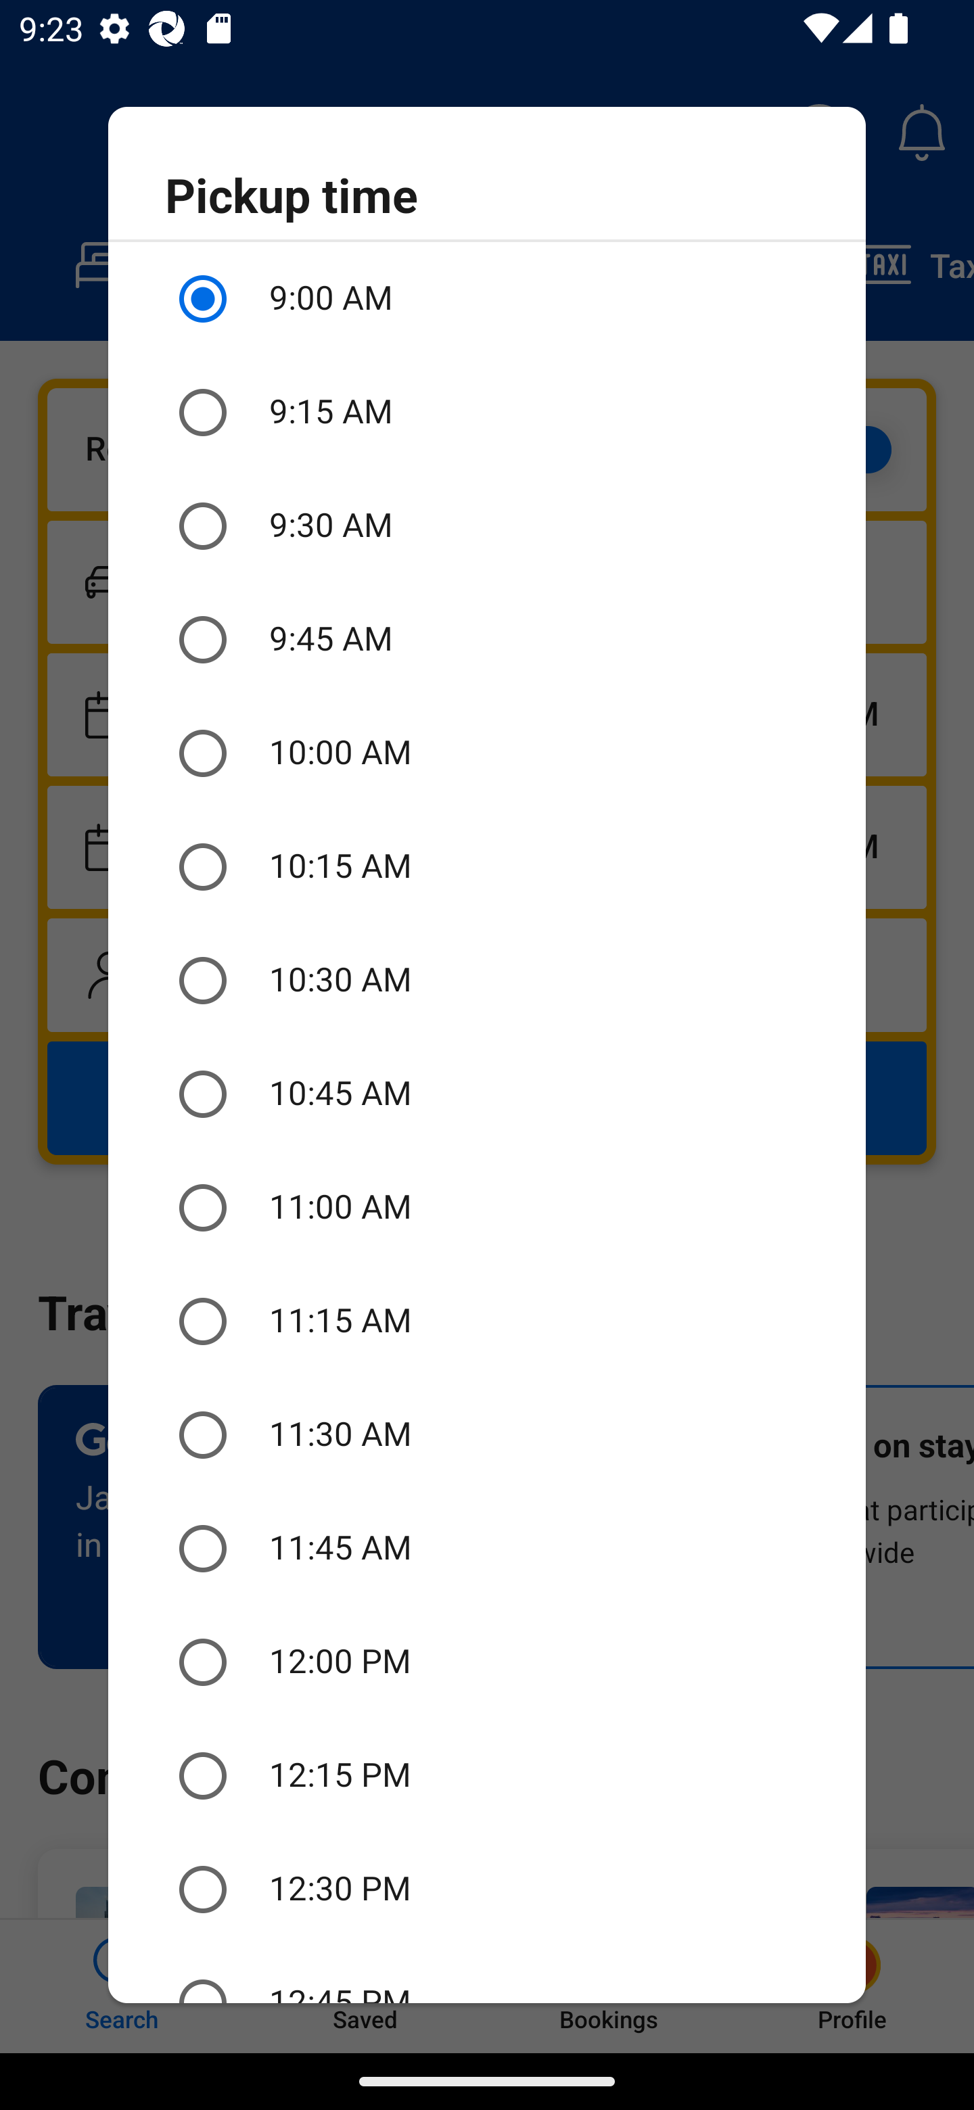 This screenshot has width=974, height=2110. What do you see at coordinates (487, 1208) in the screenshot?
I see `11:00 AM` at bounding box center [487, 1208].